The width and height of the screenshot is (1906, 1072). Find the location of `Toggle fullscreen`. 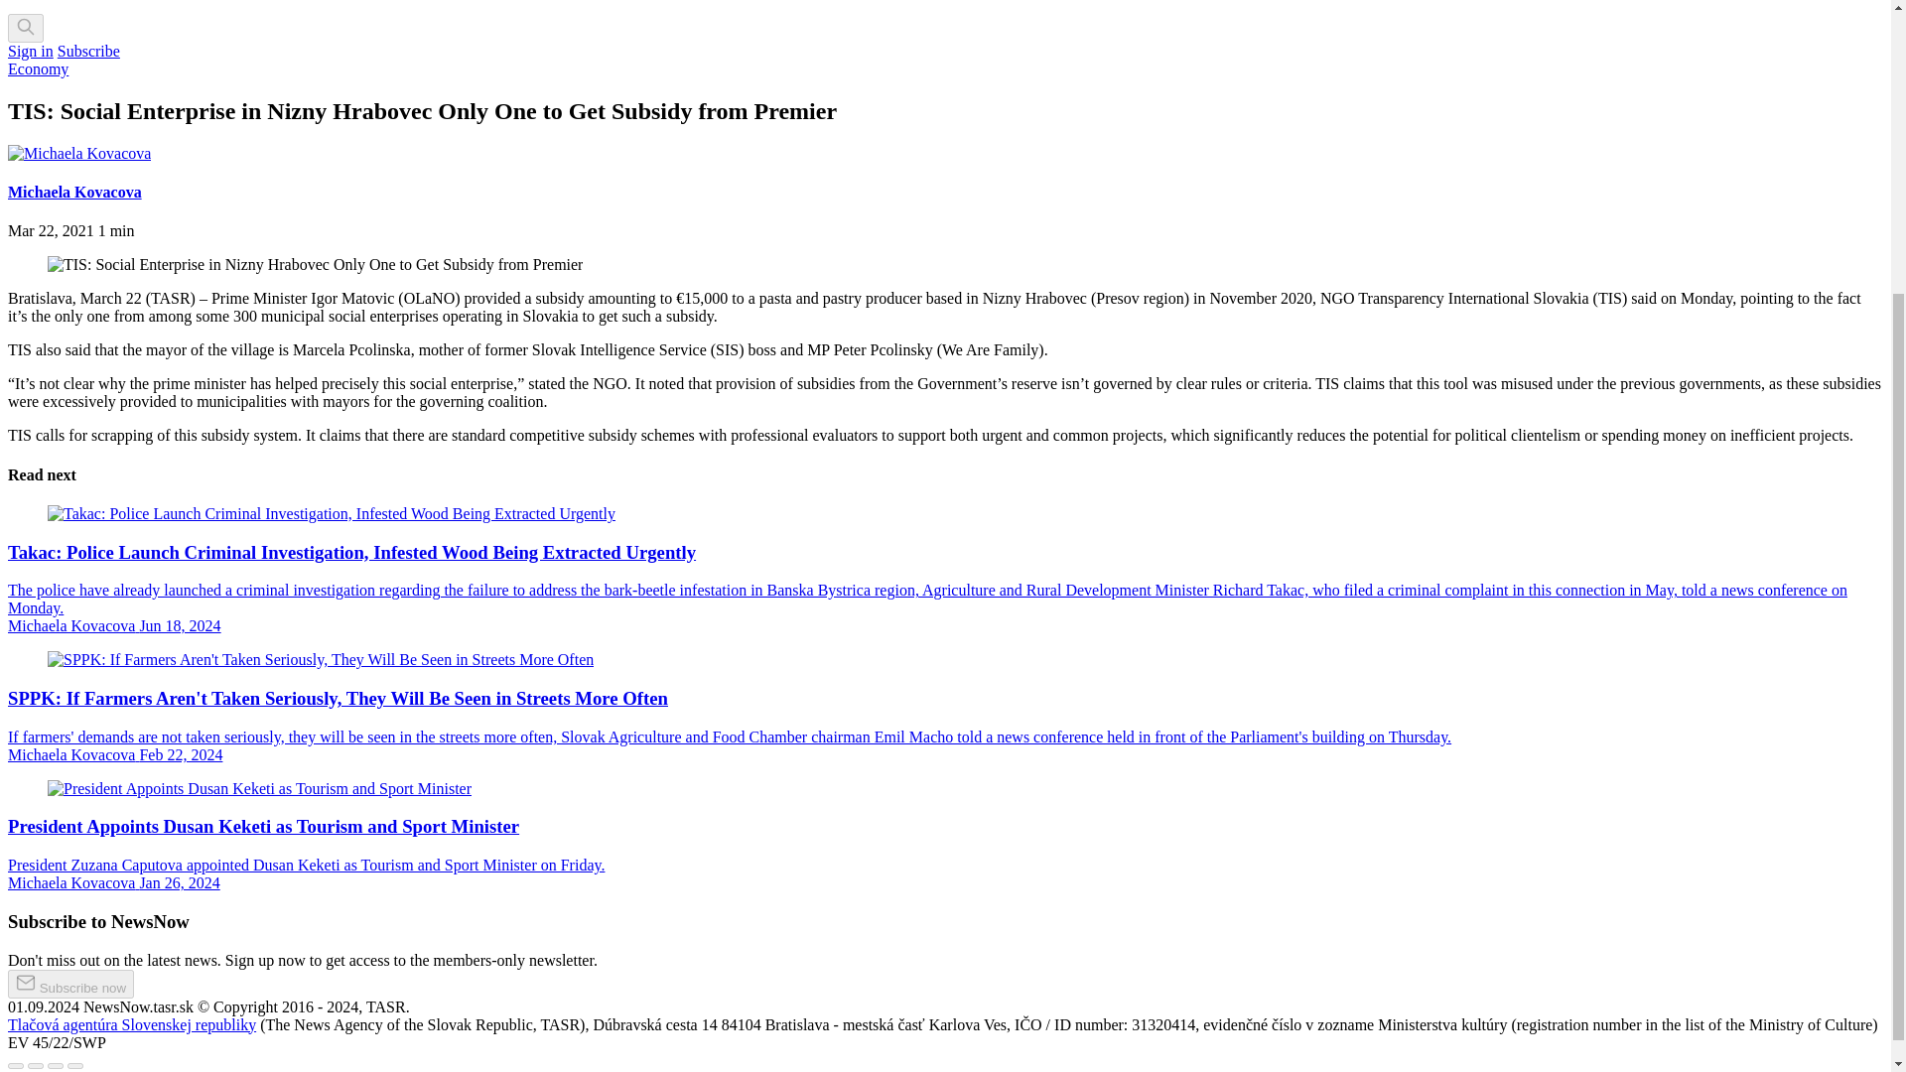

Toggle fullscreen is located at coordinates (56, 1066).